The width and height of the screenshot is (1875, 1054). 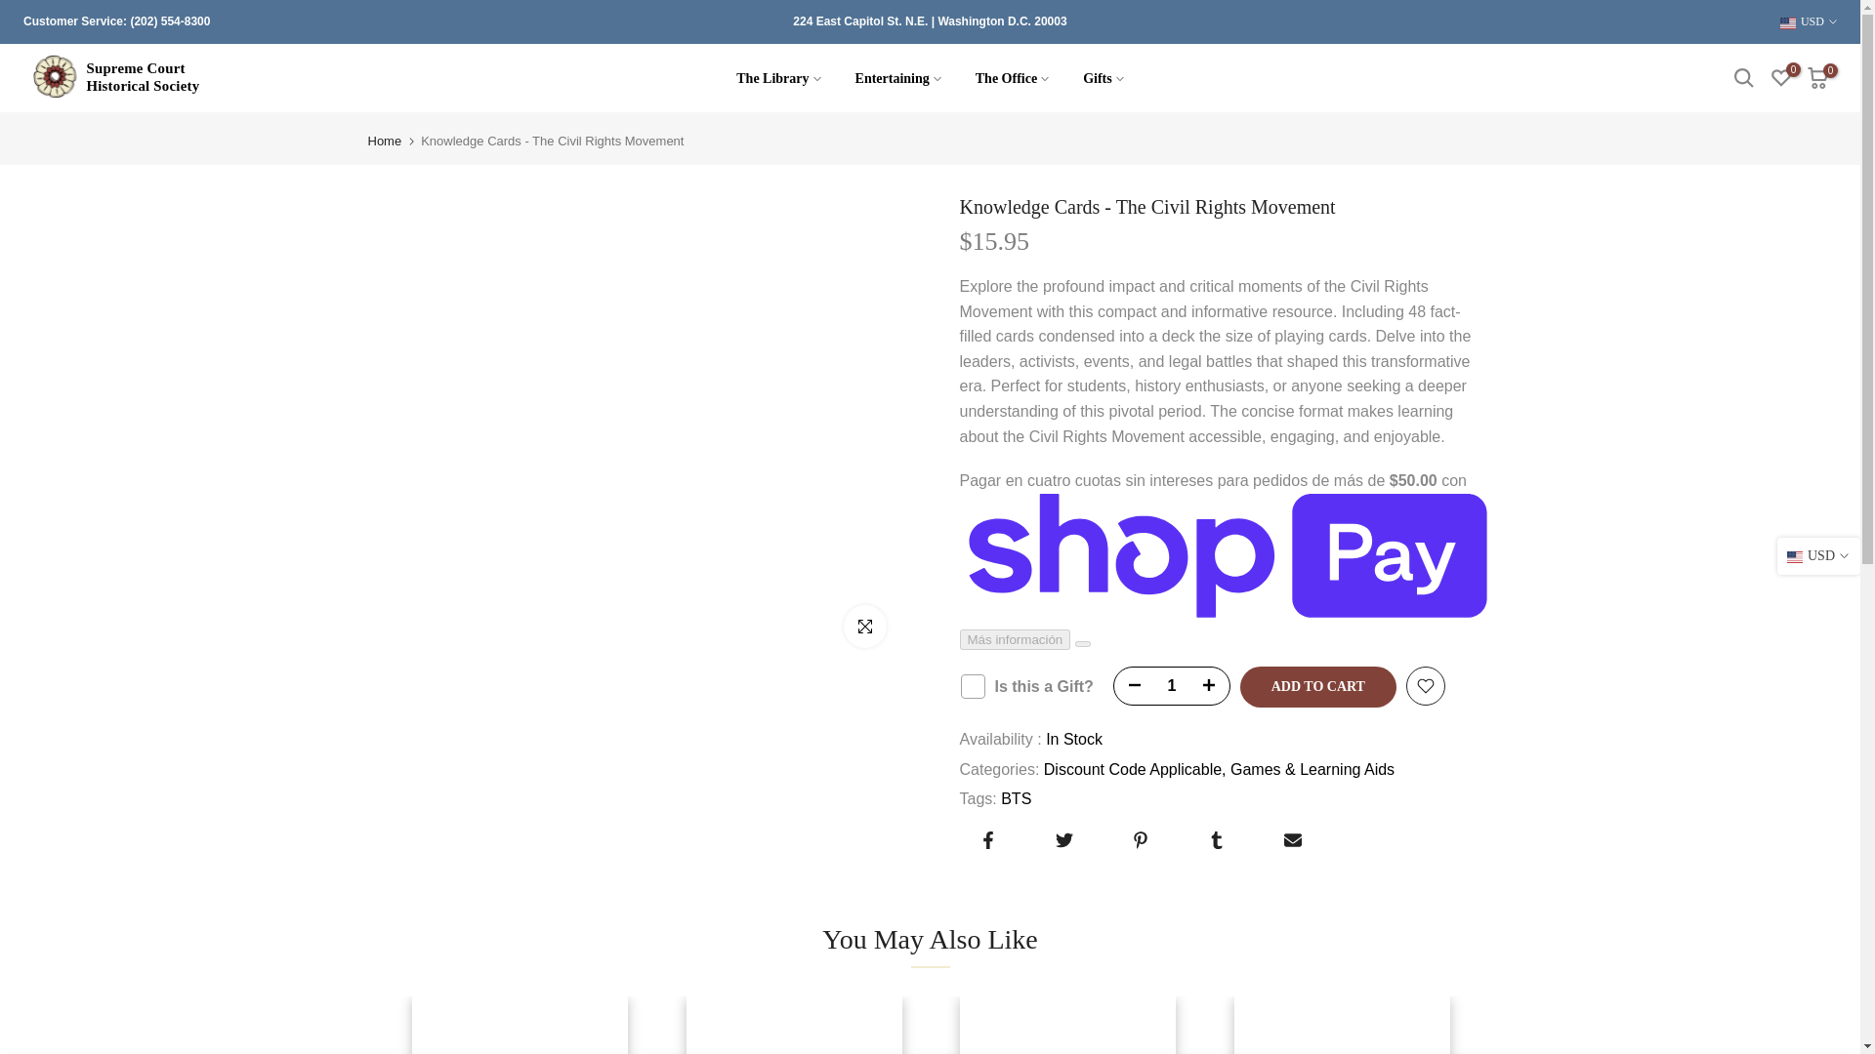 I want to click on Share on Pinterest, so click(x=1139, y=840).